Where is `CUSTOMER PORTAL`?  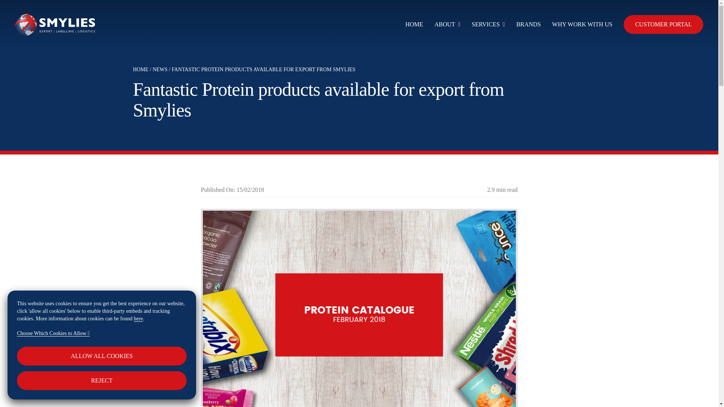
CUSTOMER PORTAL is located at coordinates (663, 24).